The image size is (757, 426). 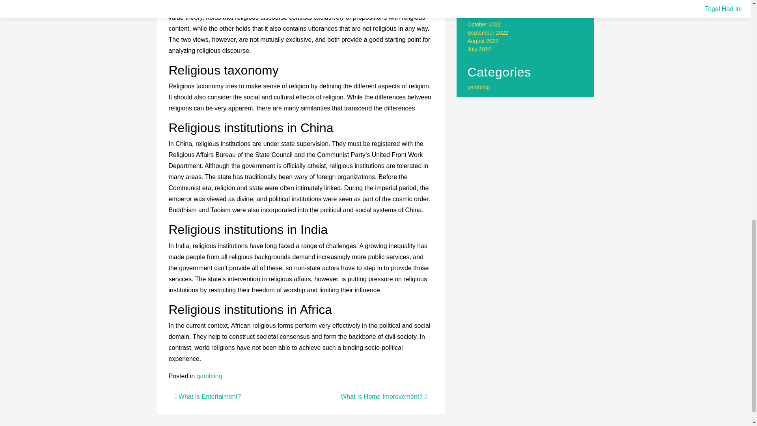 I want to click on What Is Home Improvement? , so click(x=384, y=396).